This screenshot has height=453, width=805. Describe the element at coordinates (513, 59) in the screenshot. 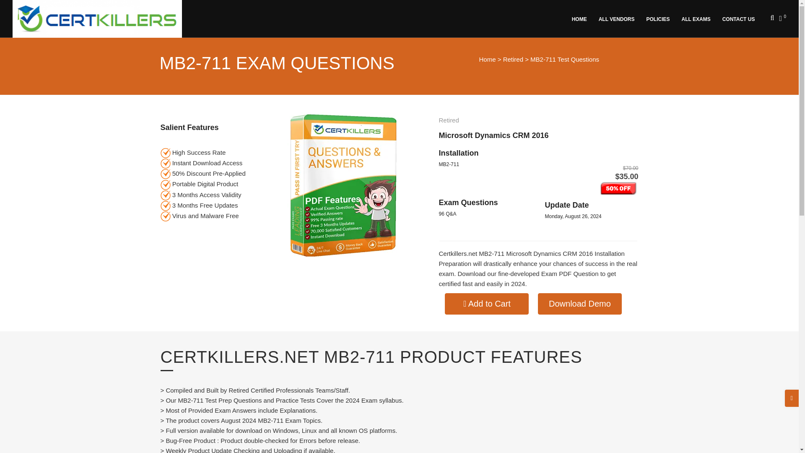

I see `Retired` at that location.